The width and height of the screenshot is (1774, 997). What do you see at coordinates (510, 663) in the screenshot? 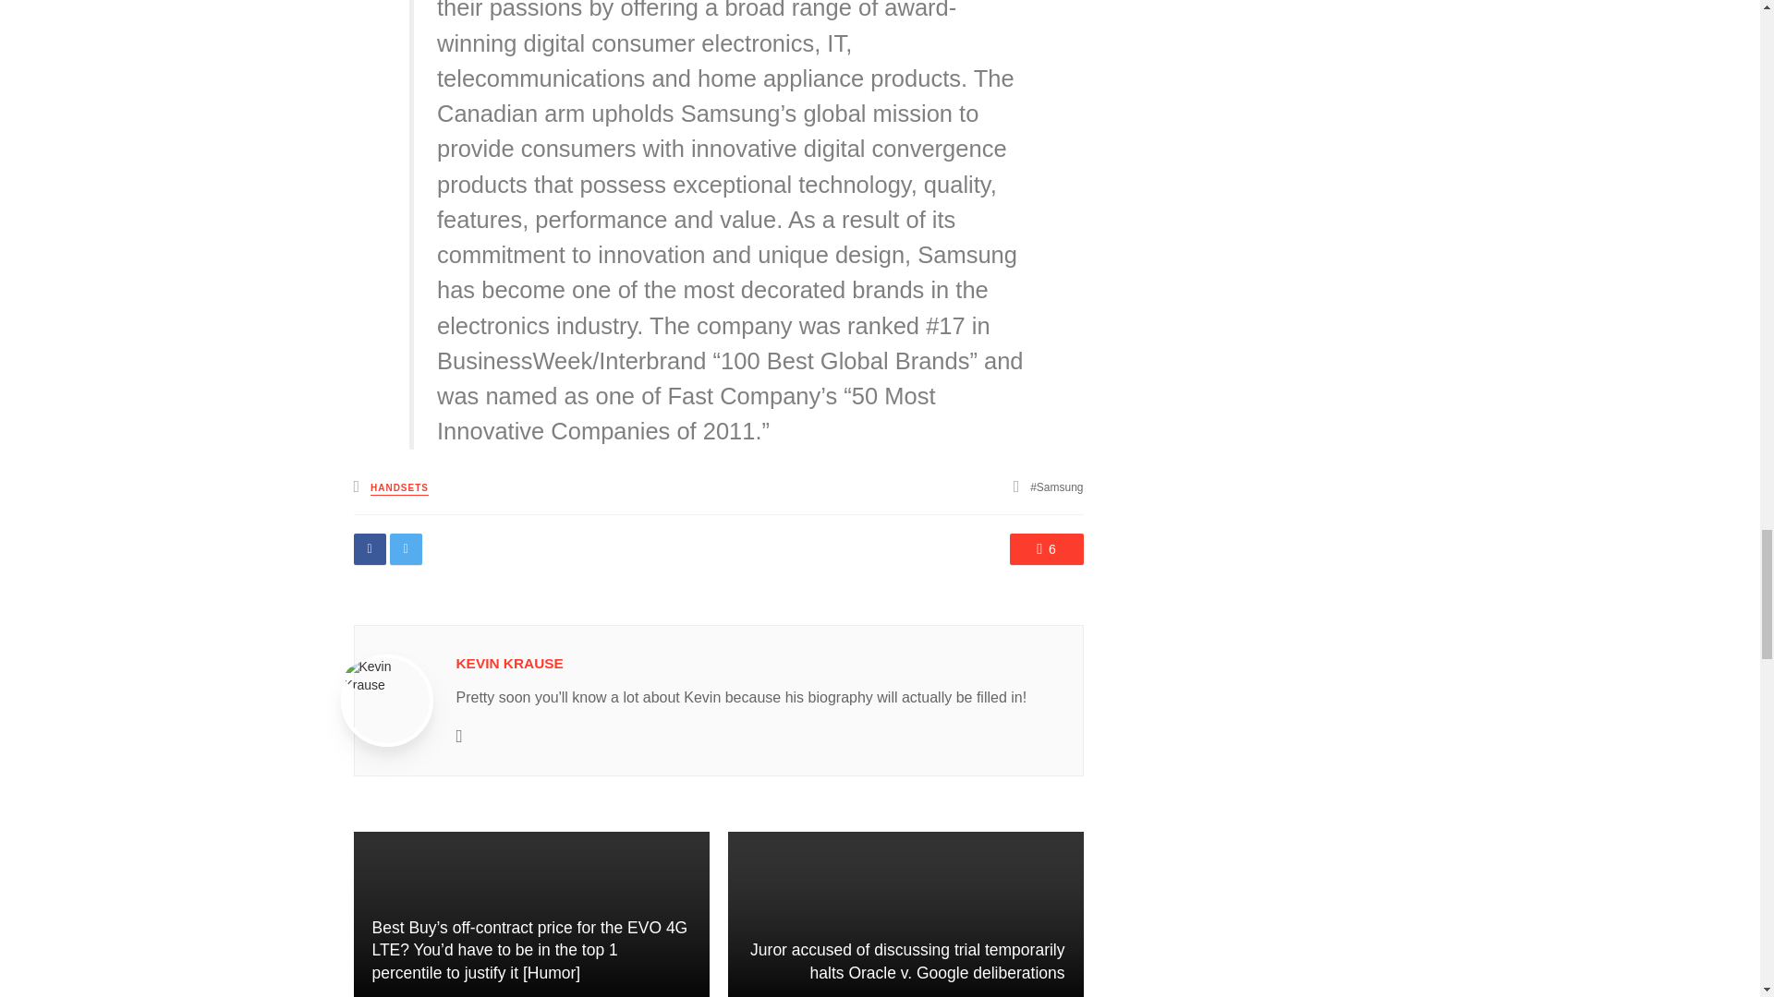
I see `Posts by Kevin Krause` at bounding box center [510, 663].